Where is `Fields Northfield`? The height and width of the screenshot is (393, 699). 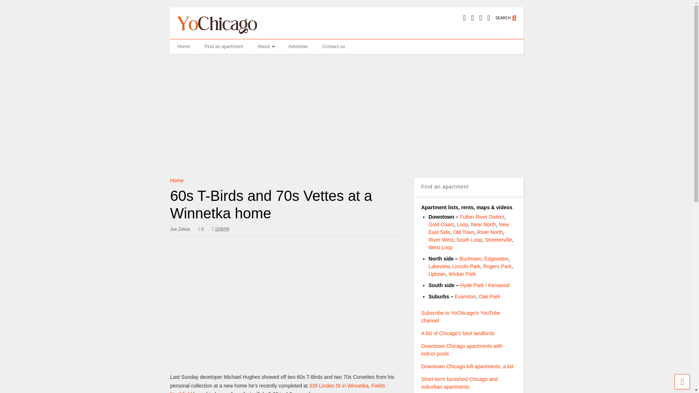 Fields Northfield is located at coordinates (277, 388).